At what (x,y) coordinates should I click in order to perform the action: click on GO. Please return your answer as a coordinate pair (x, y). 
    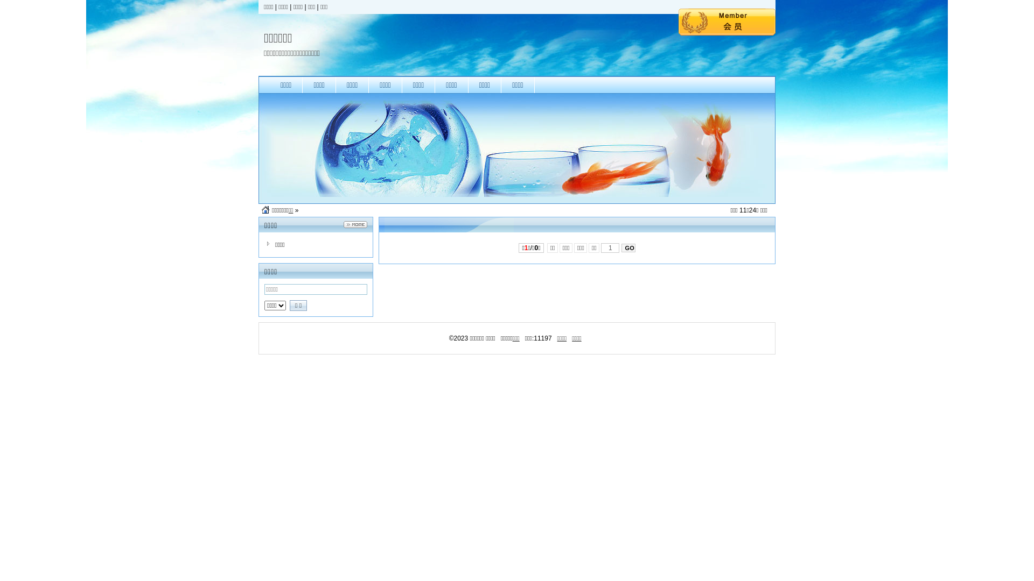
    Looking at the image, I should click on (628, 248).